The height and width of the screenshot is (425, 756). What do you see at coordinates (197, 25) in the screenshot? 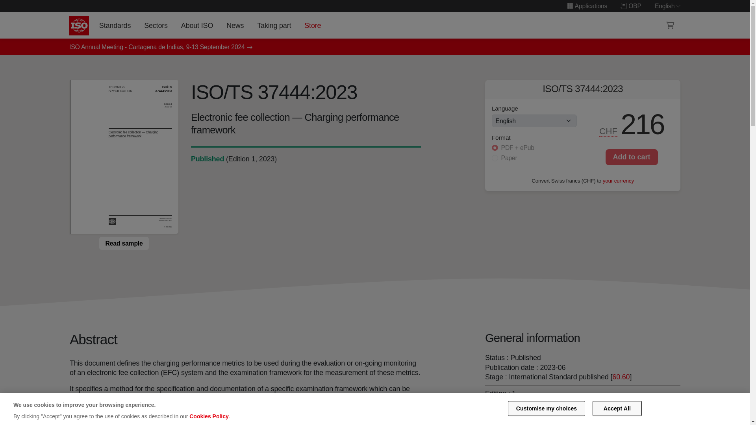
I see `About ISO` at bounding box center [197, 25].